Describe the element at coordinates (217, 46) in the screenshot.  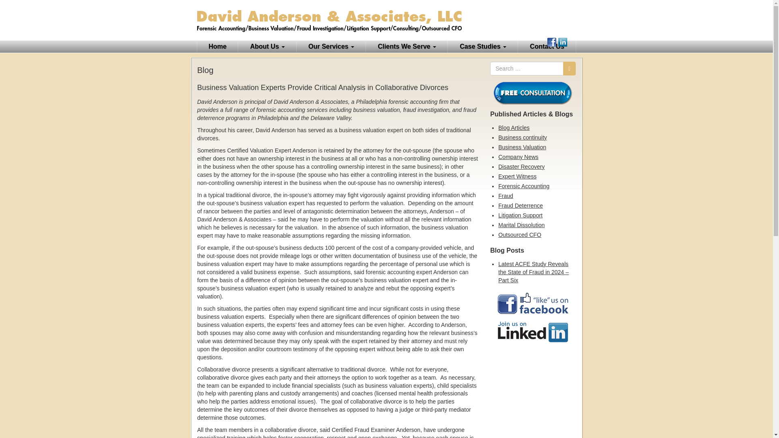
I see `Home` at that location.